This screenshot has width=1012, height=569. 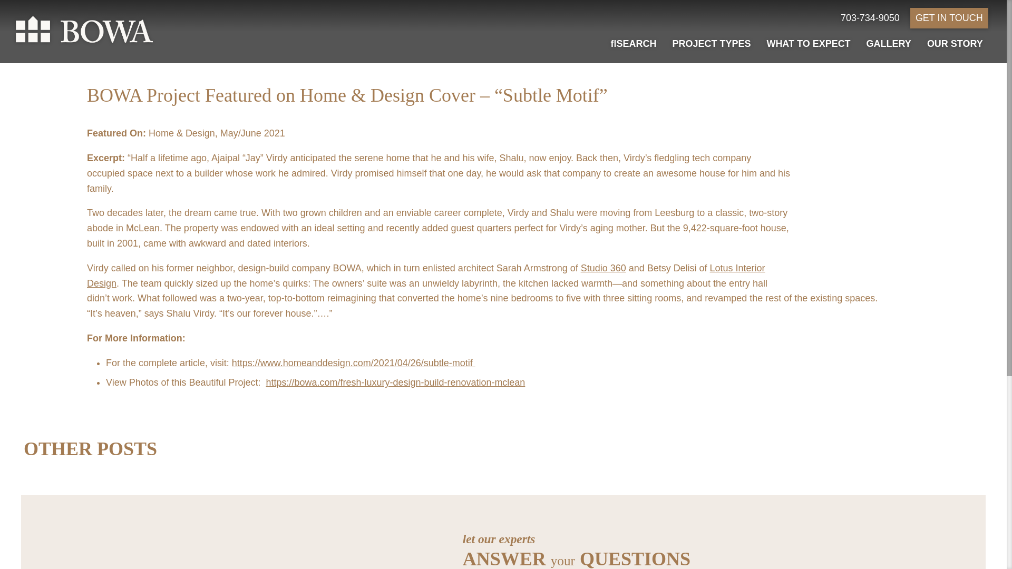 What do you see at coordinates (712, 43) in the screenshot?
I see `PROJECT TYPES` at bounding box center [712, 43].